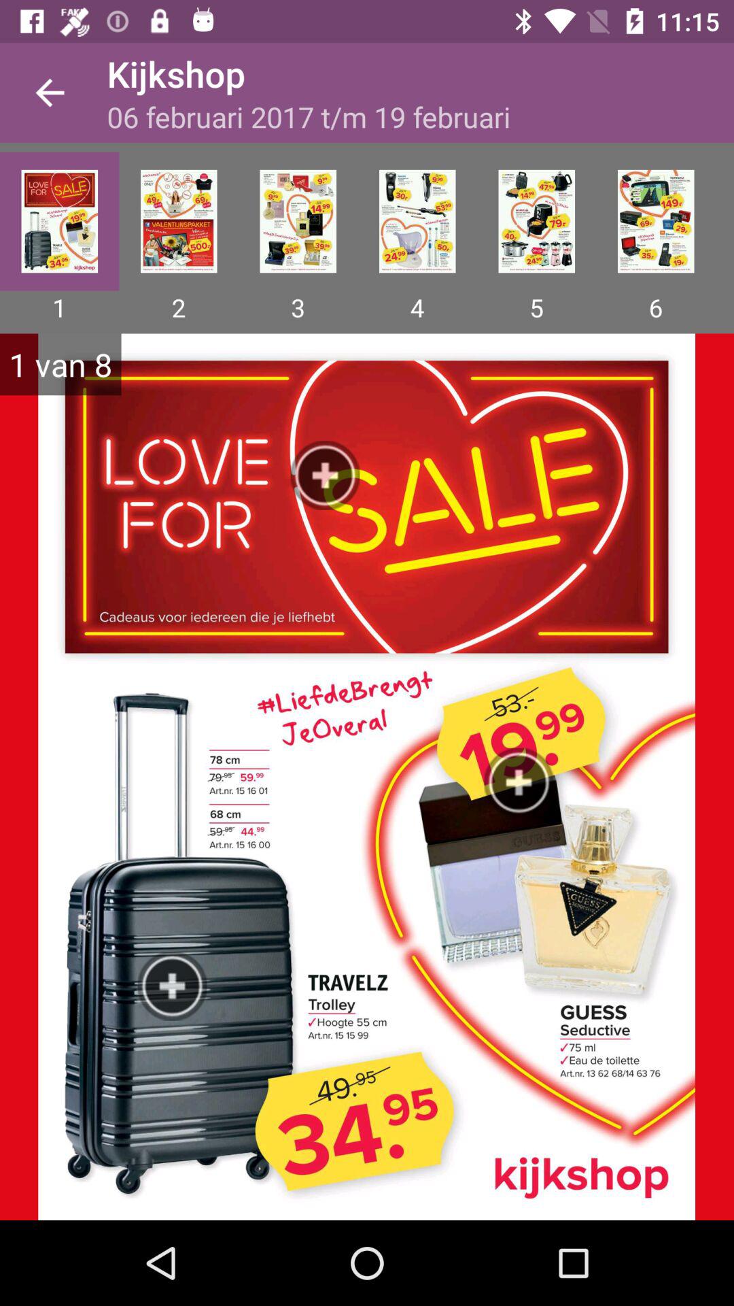 Image resolution: width=734 pixels, height=1306 pixels. I want to click on turn on item below 1 item, so click(367, 777).